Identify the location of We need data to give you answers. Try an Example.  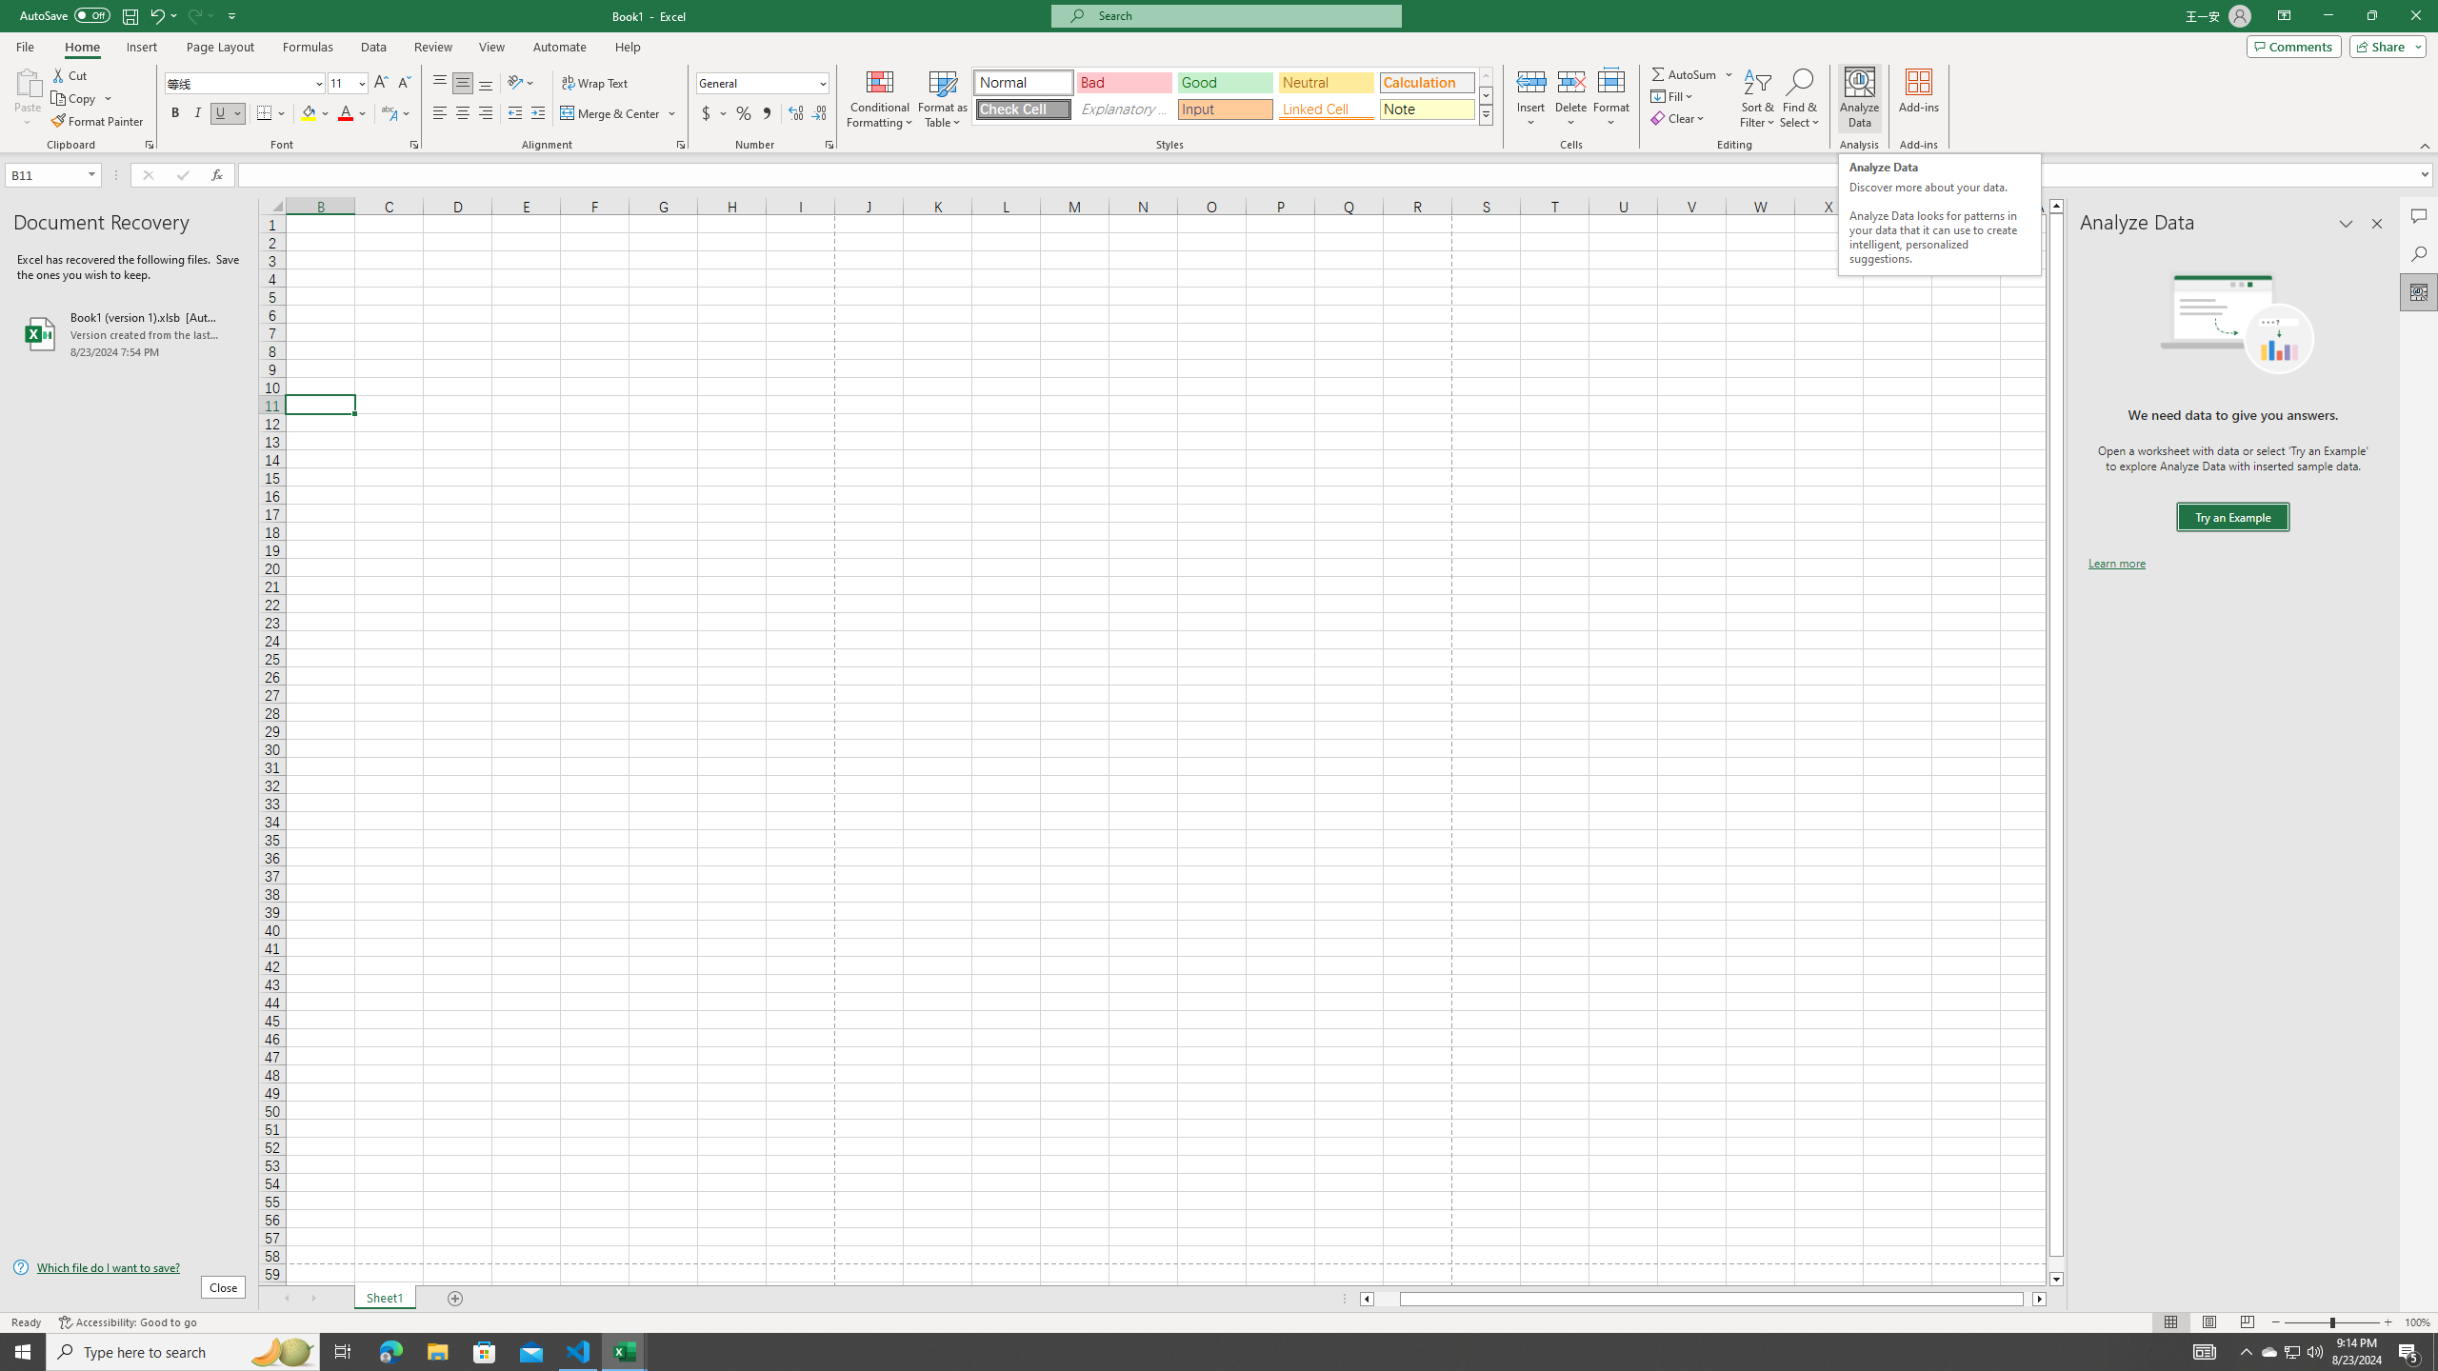
(2232, 518).